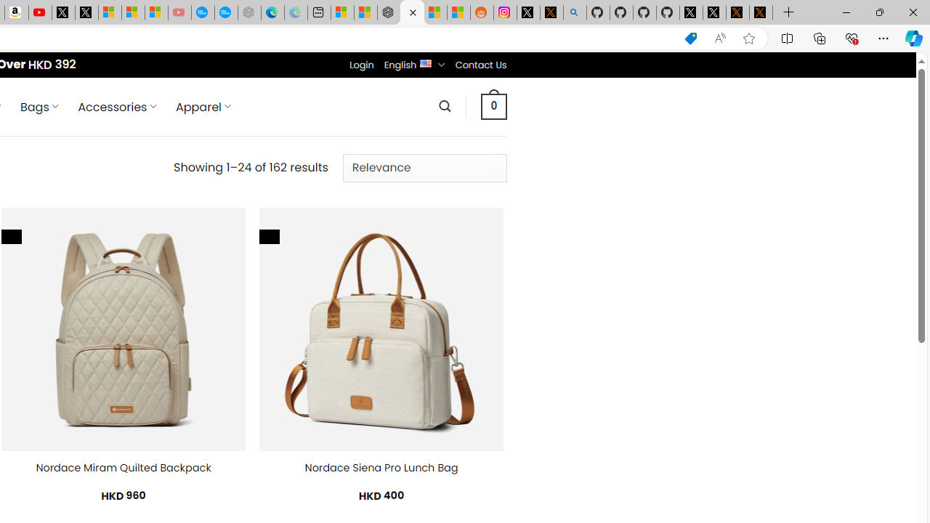  What do you see at coordinates (480, 65) in the screenshot?
I see `Contact Us` at bounding box center [480, 65].